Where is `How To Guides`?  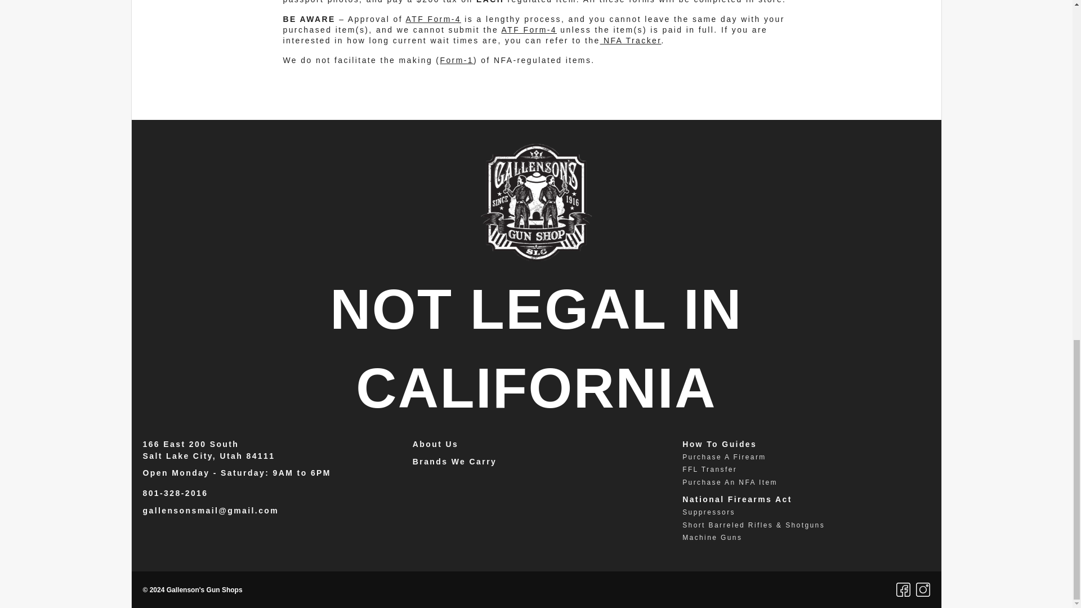 How To Guides is located at coordinates (720, 444).